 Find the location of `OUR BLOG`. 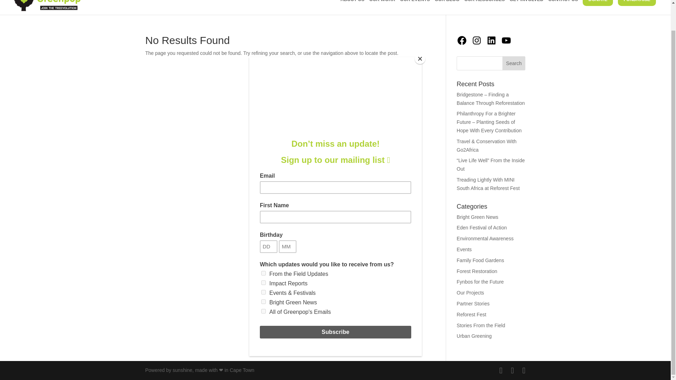

OUR BLOG is located at coordinates (449, 6).